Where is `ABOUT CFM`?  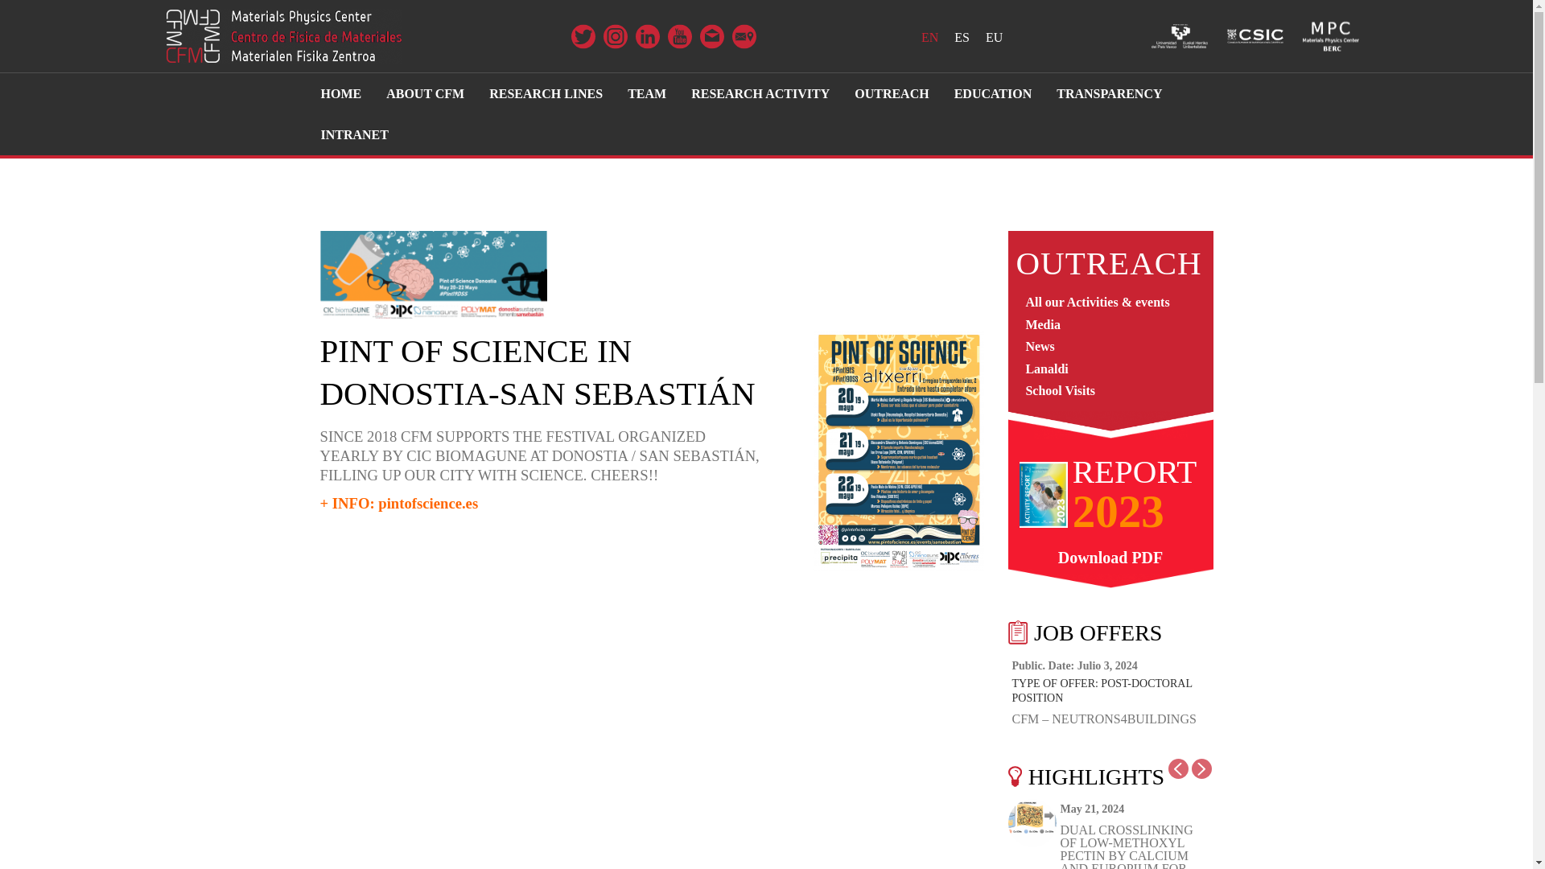
ABOUT CFM is located at coordinates (425, 93).